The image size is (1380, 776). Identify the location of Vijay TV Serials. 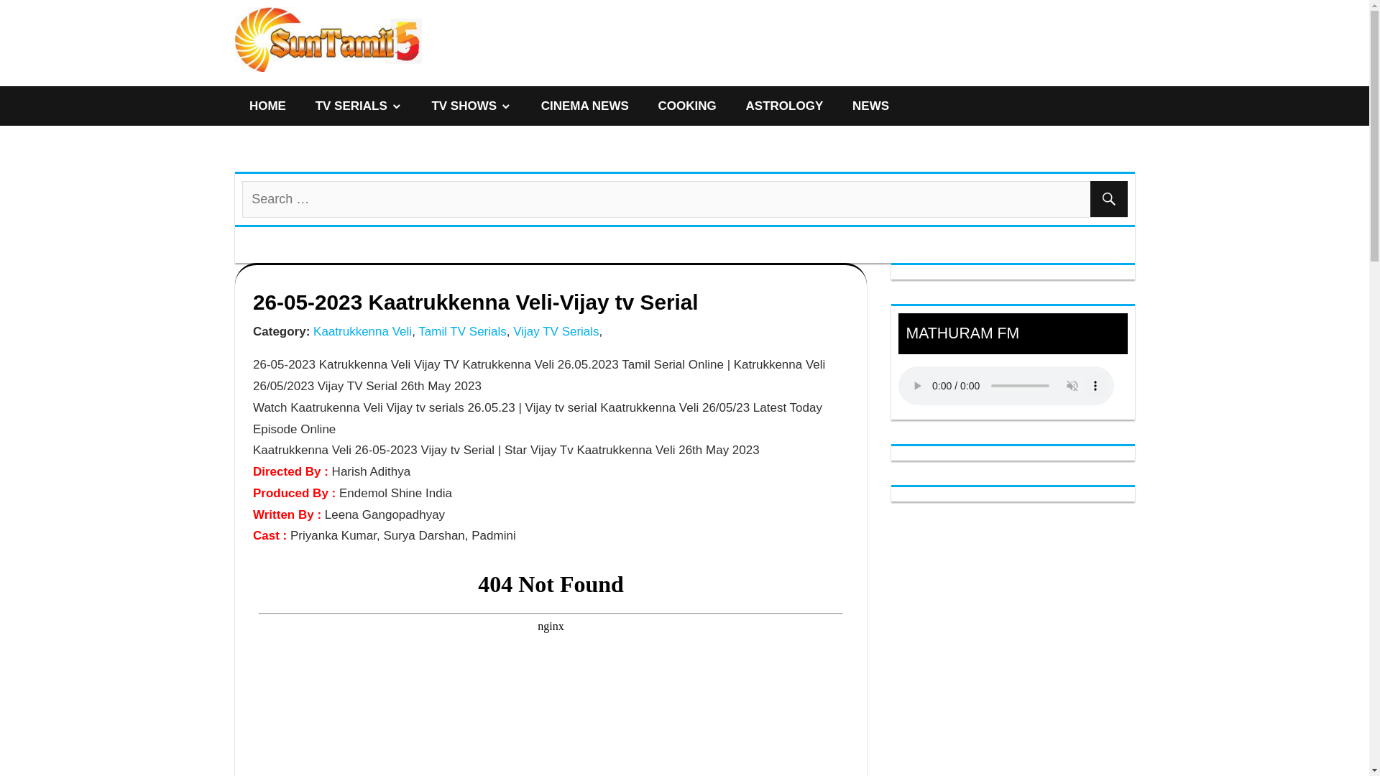
(555, 331).